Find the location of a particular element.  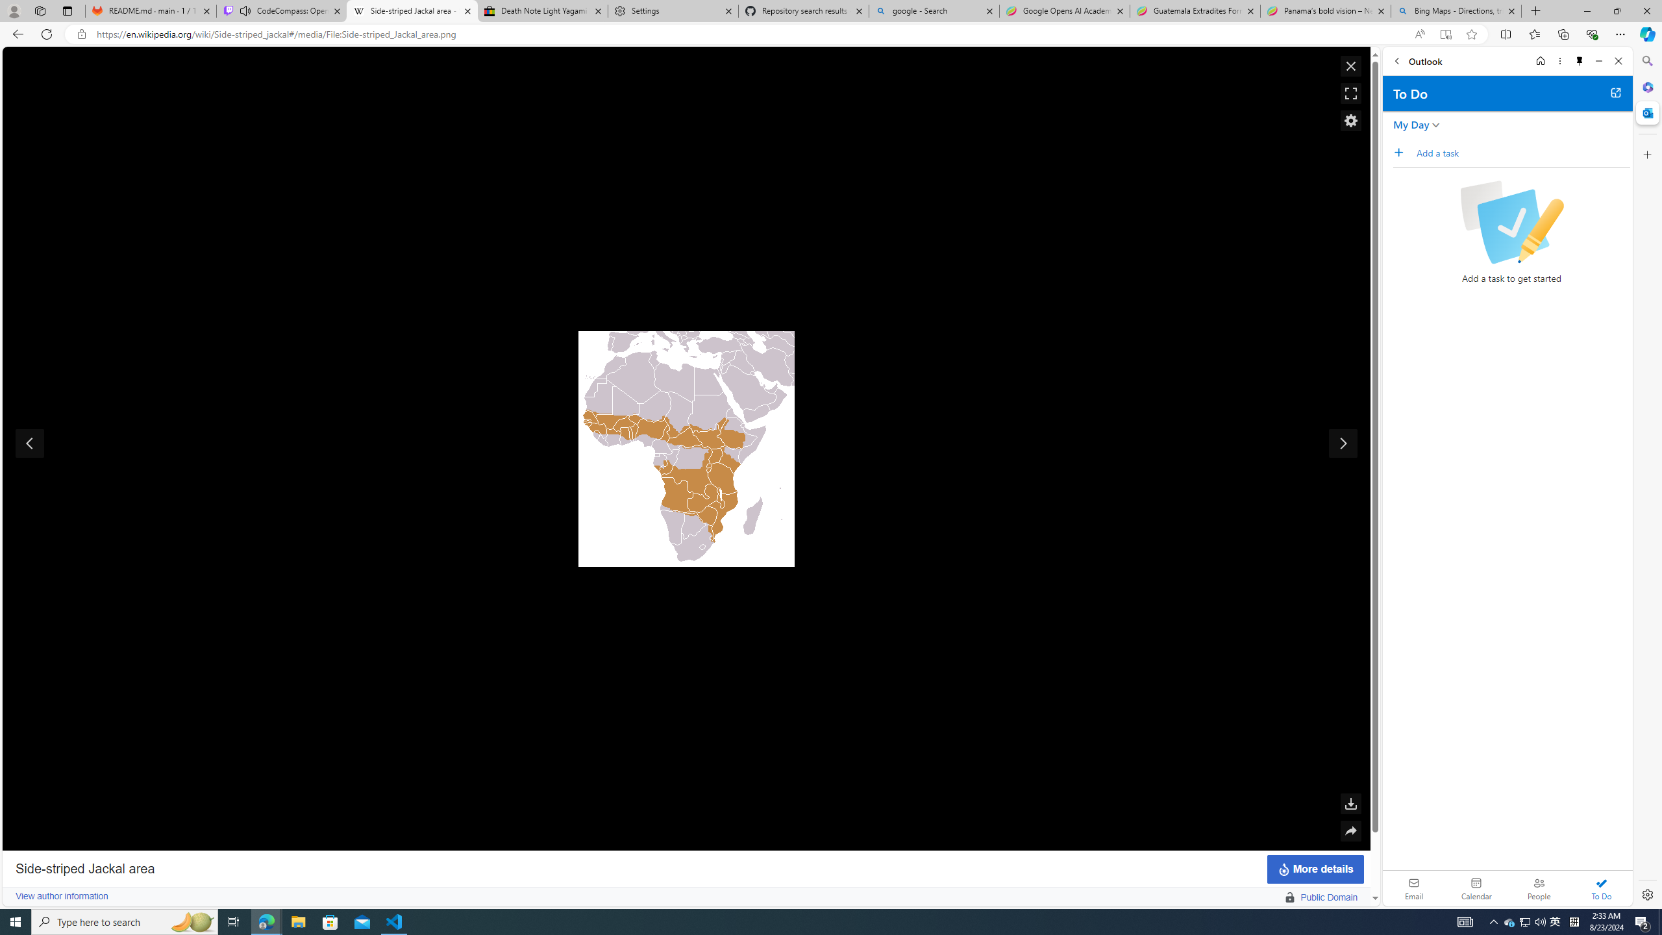

More details is located at coordinates (1315, 869).